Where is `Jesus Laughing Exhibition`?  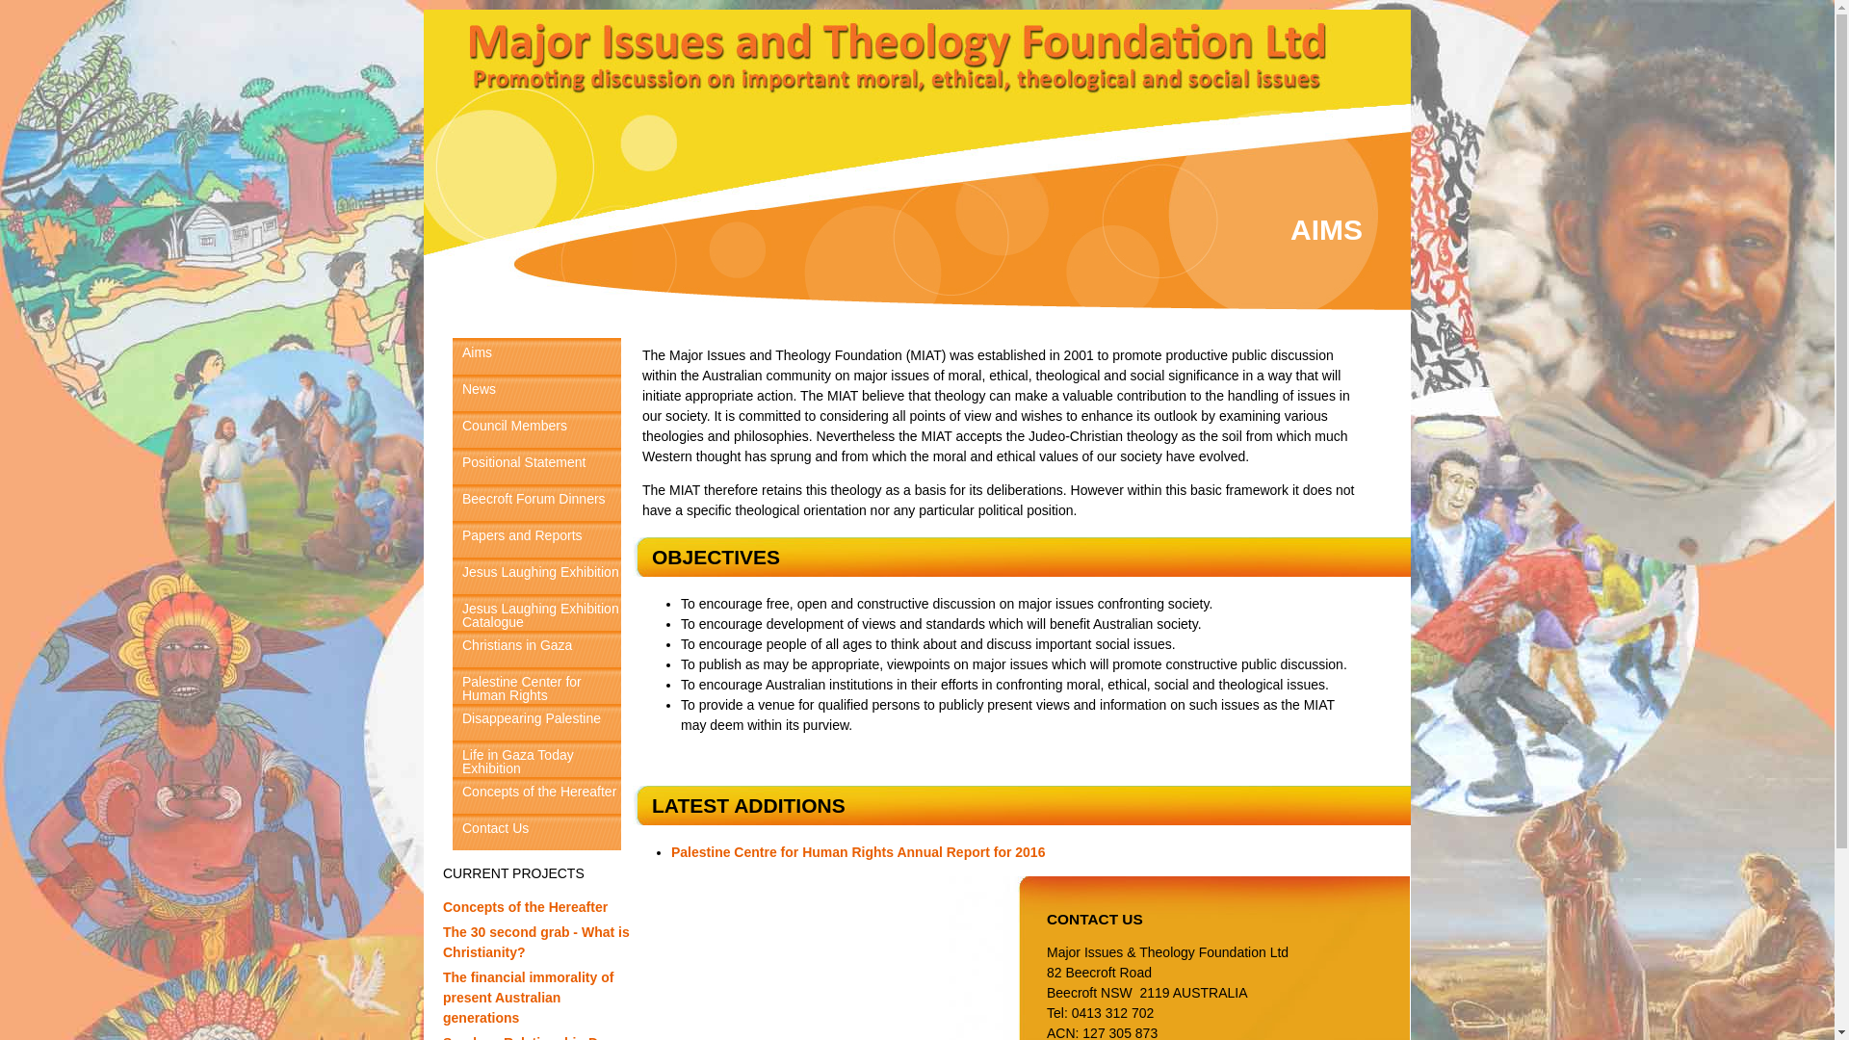 Jesus Laughing Exhibition is located at coordinates (537, 576).